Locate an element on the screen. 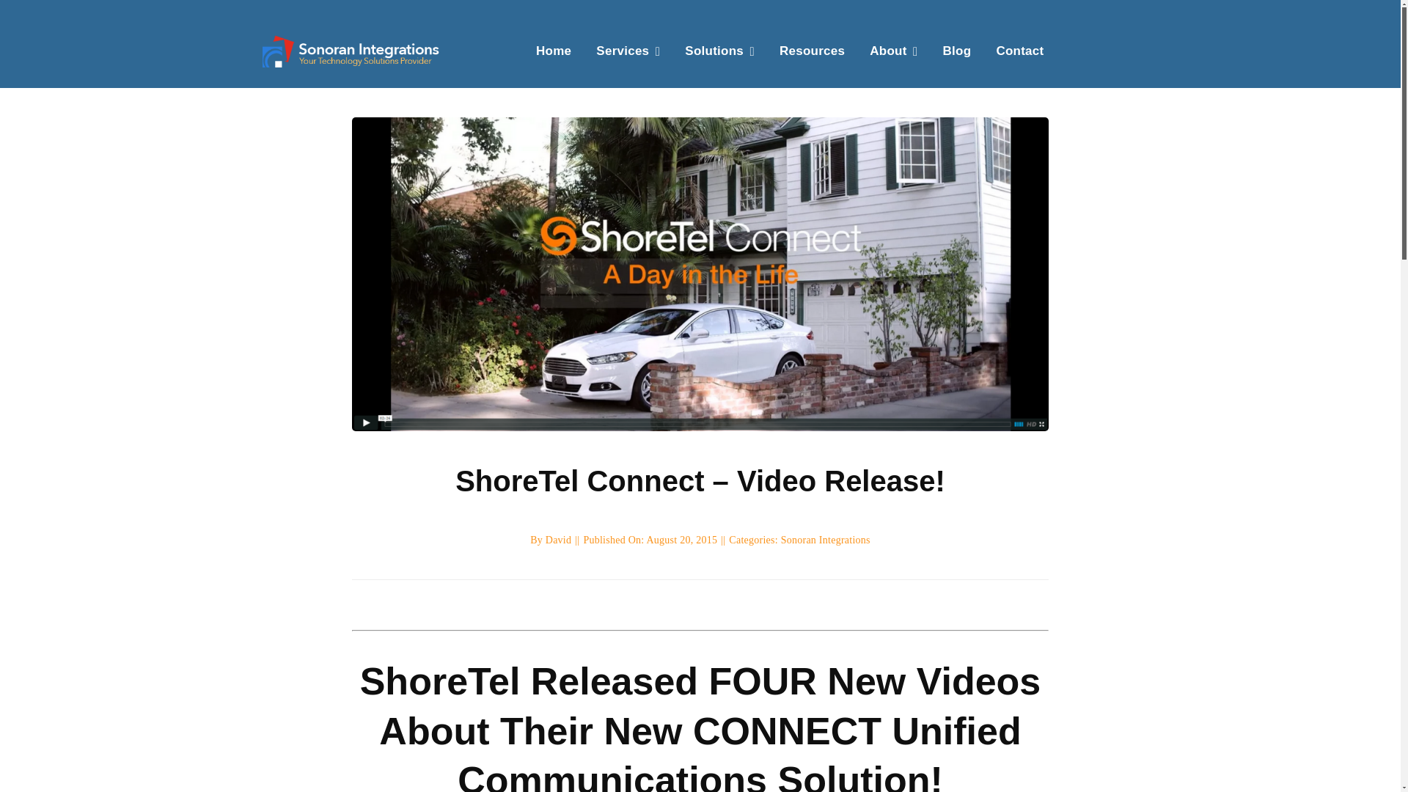 The height and width of the screenshot is (792, 1408). Services is located at coordinates (628, 51).